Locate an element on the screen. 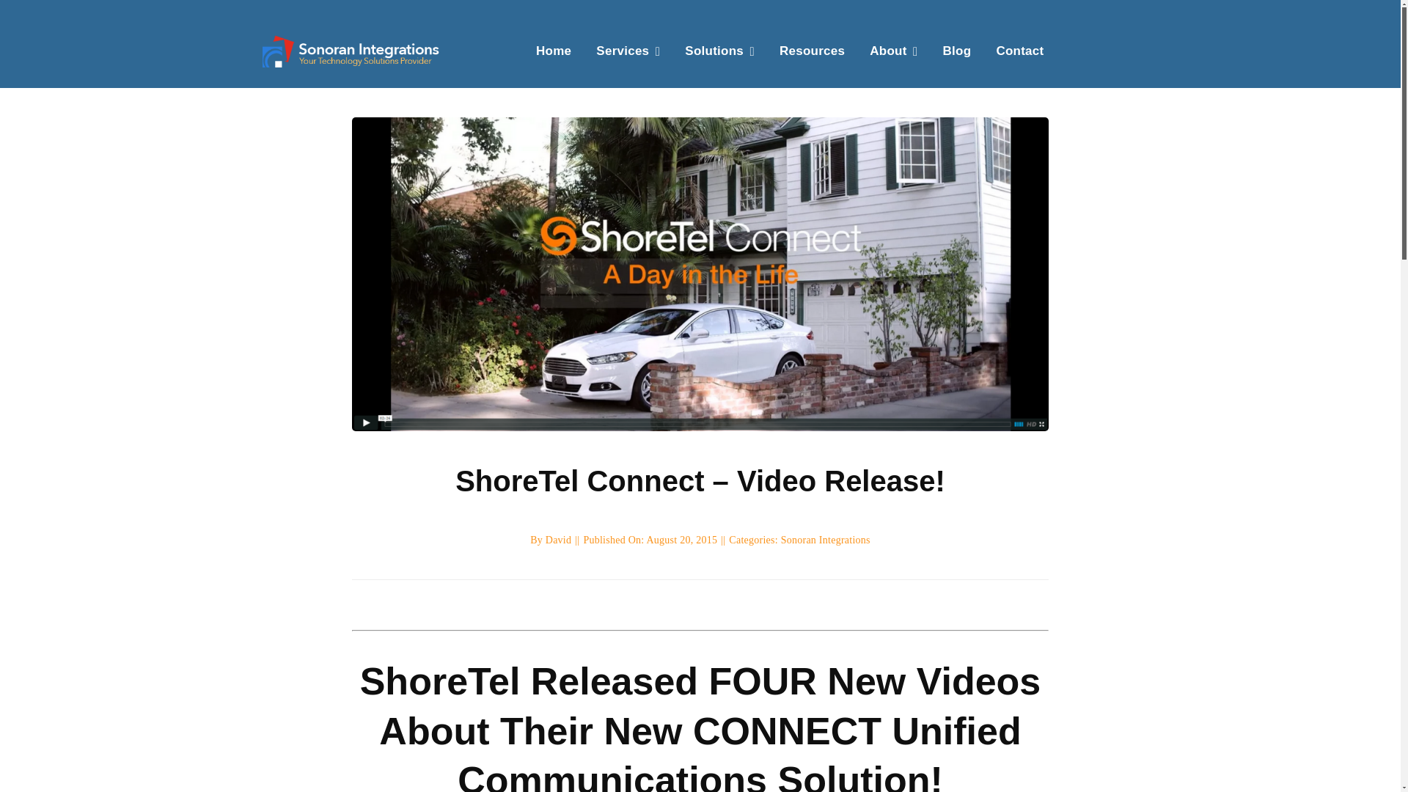 The height and width of the screenshot is (792, 1408). Services is located at coordinates (628, 51).